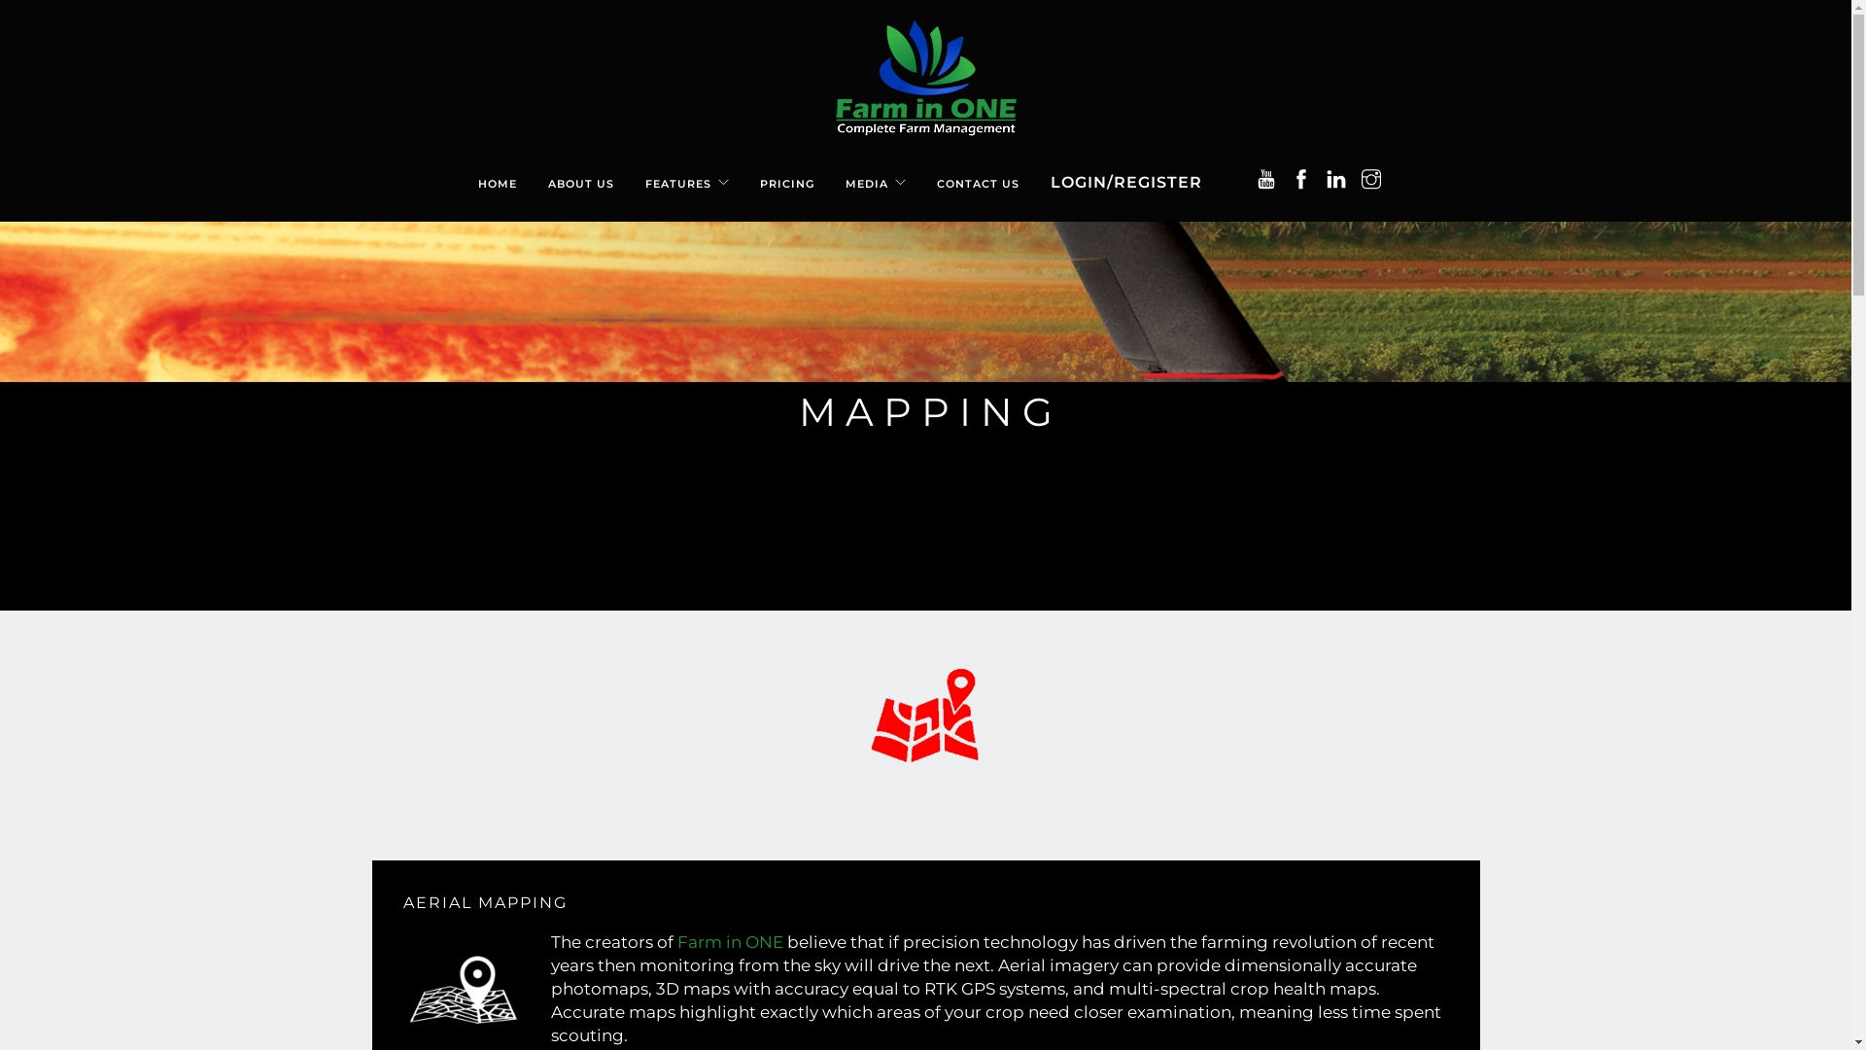 The height and width of the screenshot is (1050, 1866). Describe the element at coordinates (867, 173) in the screenshot. I see `MEDIA` at that location.